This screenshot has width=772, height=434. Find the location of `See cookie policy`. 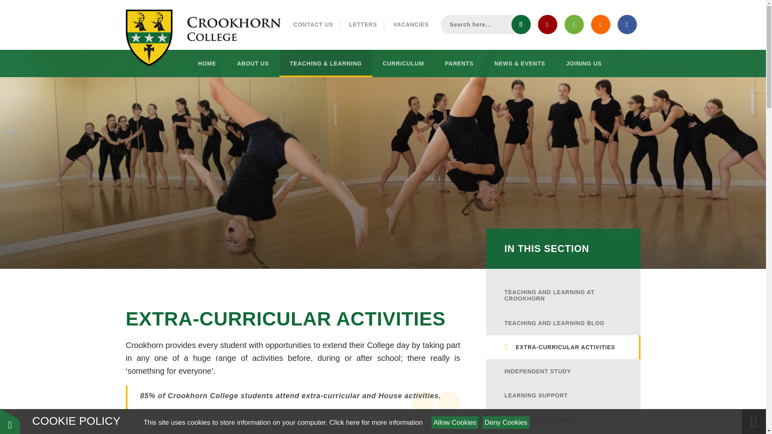

See cookie policy is located at coordinates (376, 422).